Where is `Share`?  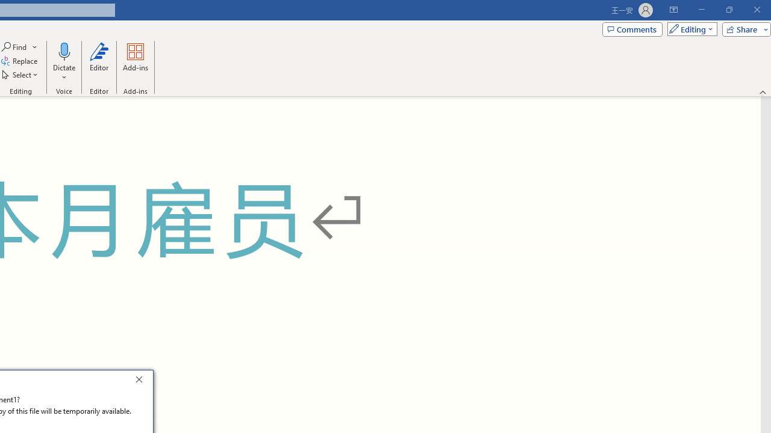 Share is located at coordinates (744, 29).